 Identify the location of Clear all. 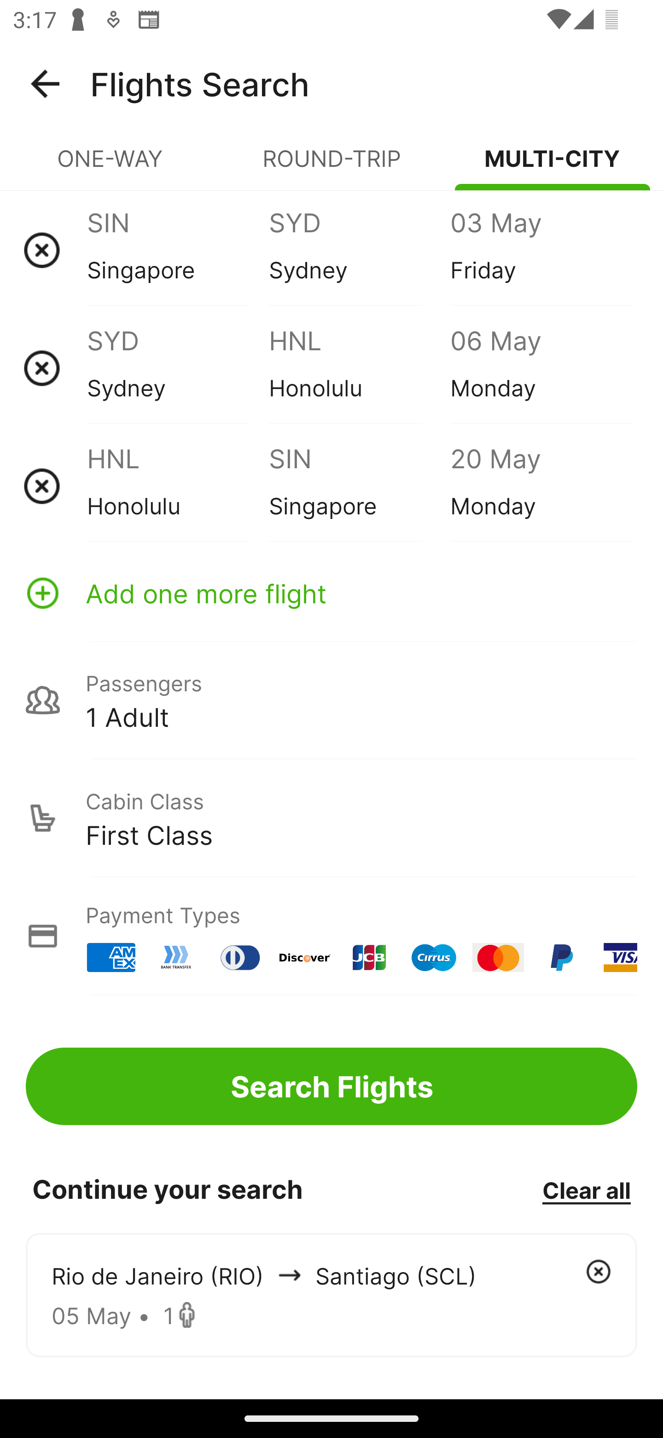
(586, 1190).